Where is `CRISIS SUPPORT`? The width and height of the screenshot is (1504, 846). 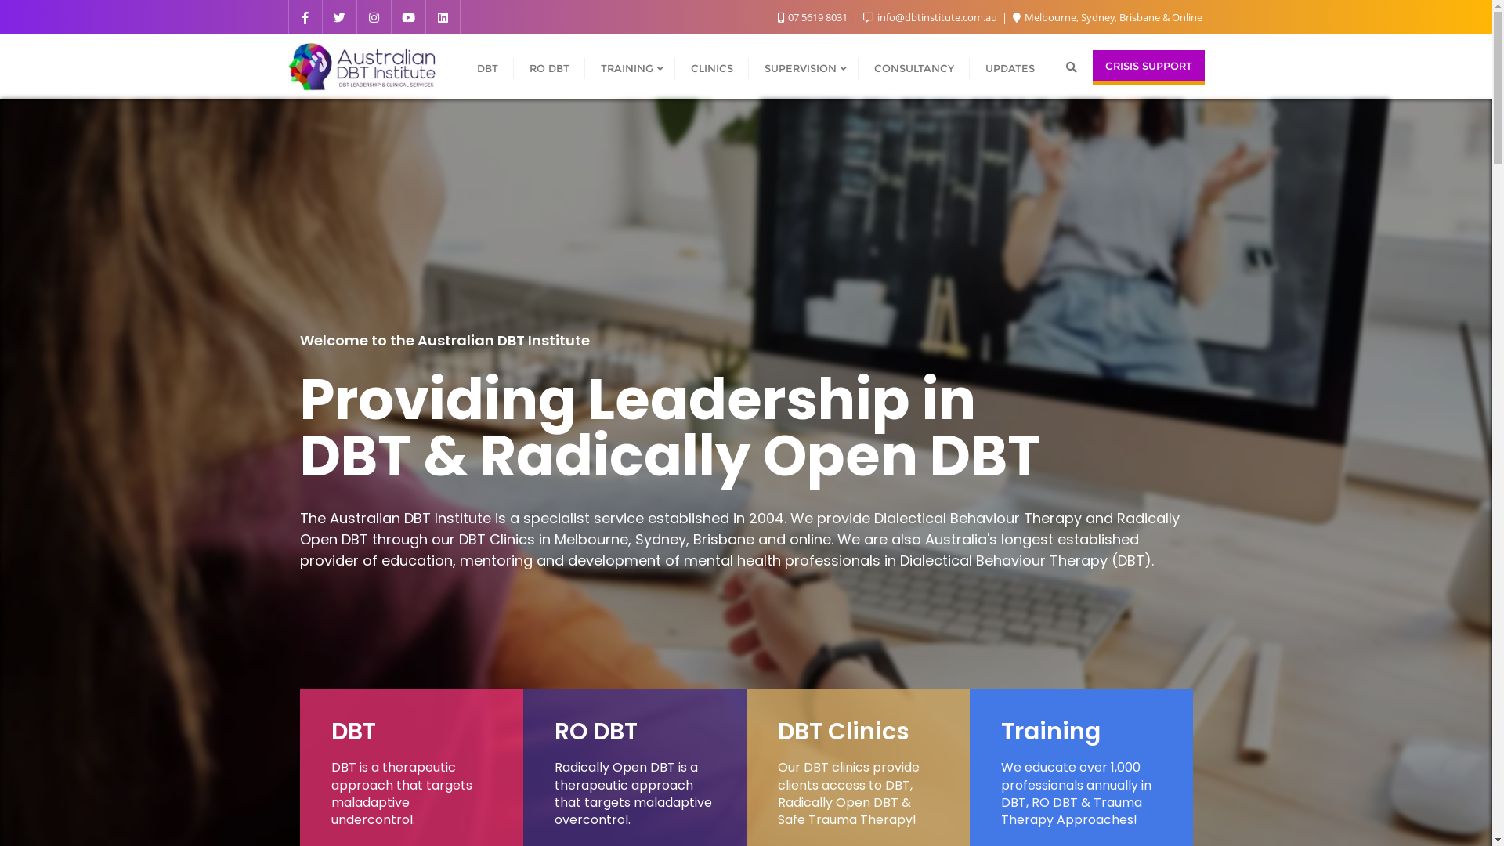
CRISIS SUPPORT is located at coordinates (1148, 67).